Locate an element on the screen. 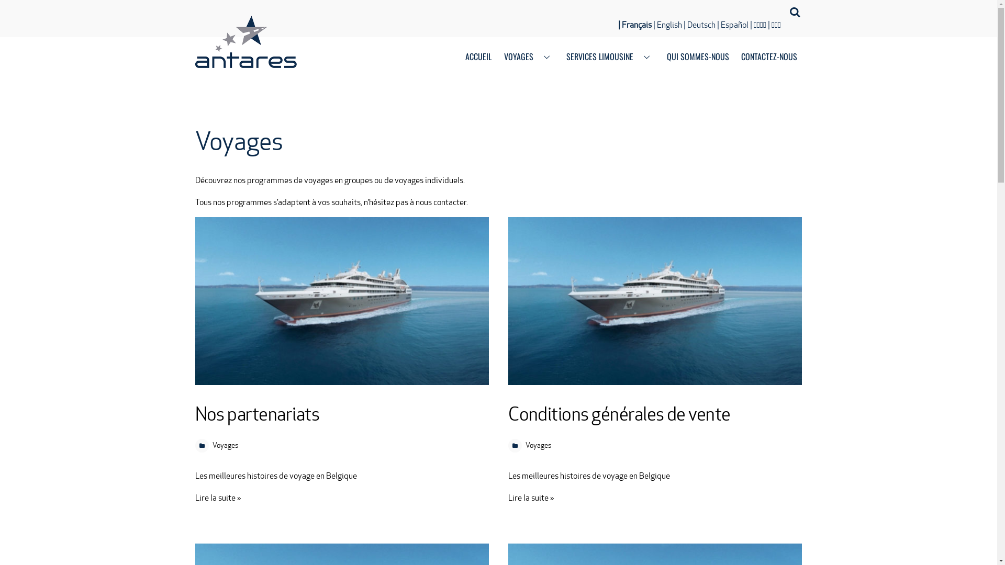 This screenshot has width=1005, height=565. Antares Tourisme is located at coordinates (245, 60).